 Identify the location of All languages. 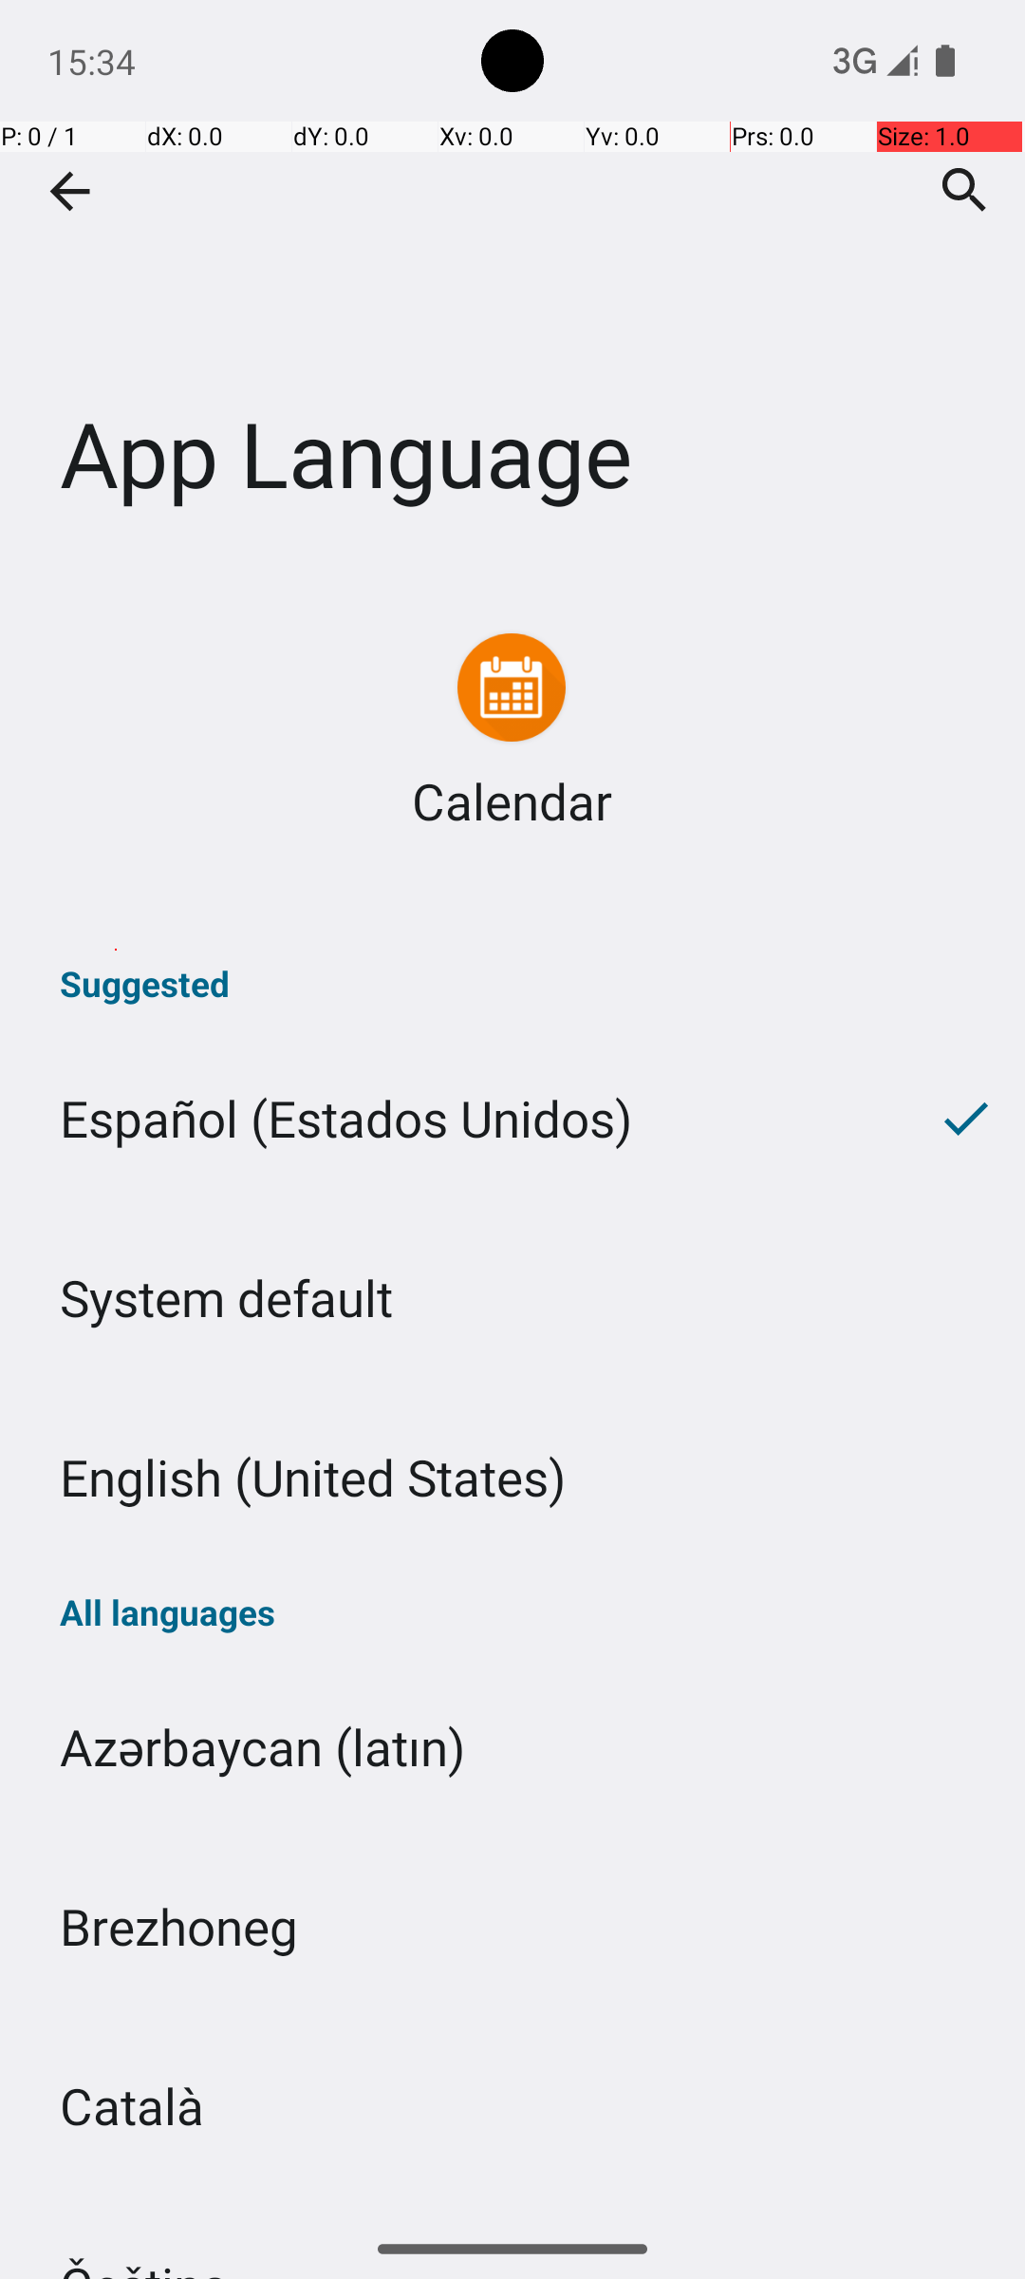
(512, 1612).